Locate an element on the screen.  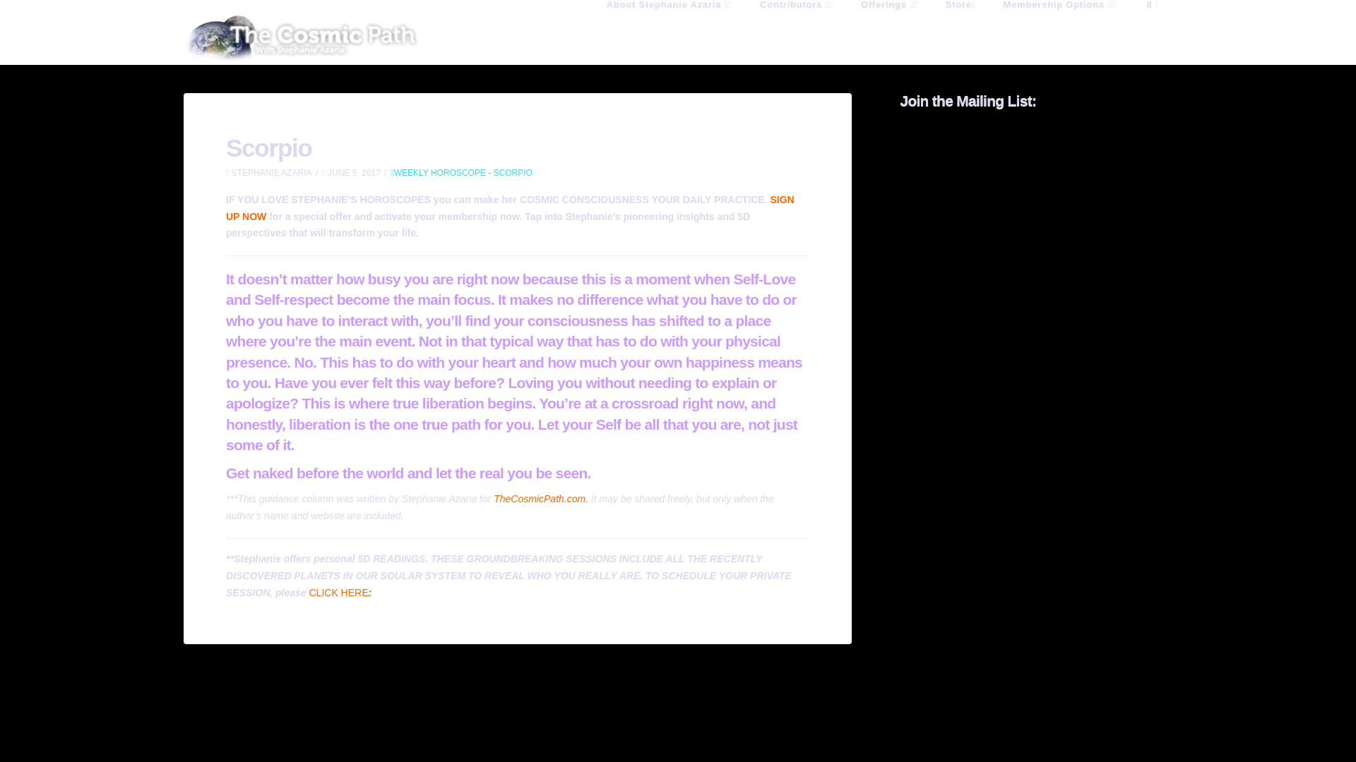
Contributors is located at coordinates (796, 28).